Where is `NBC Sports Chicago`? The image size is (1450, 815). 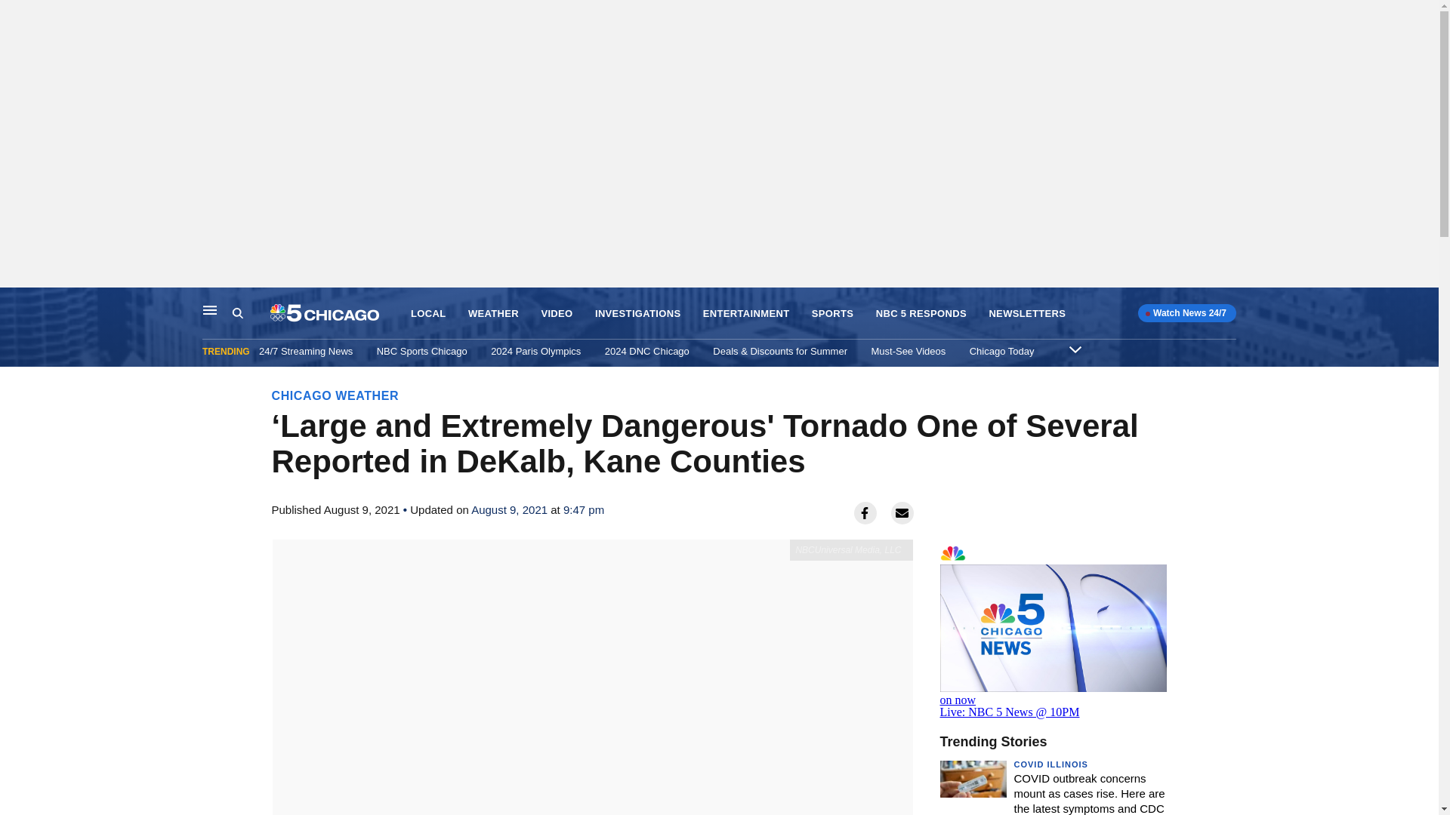
NBC Sports Chicago is located at coordinates (421, 351).